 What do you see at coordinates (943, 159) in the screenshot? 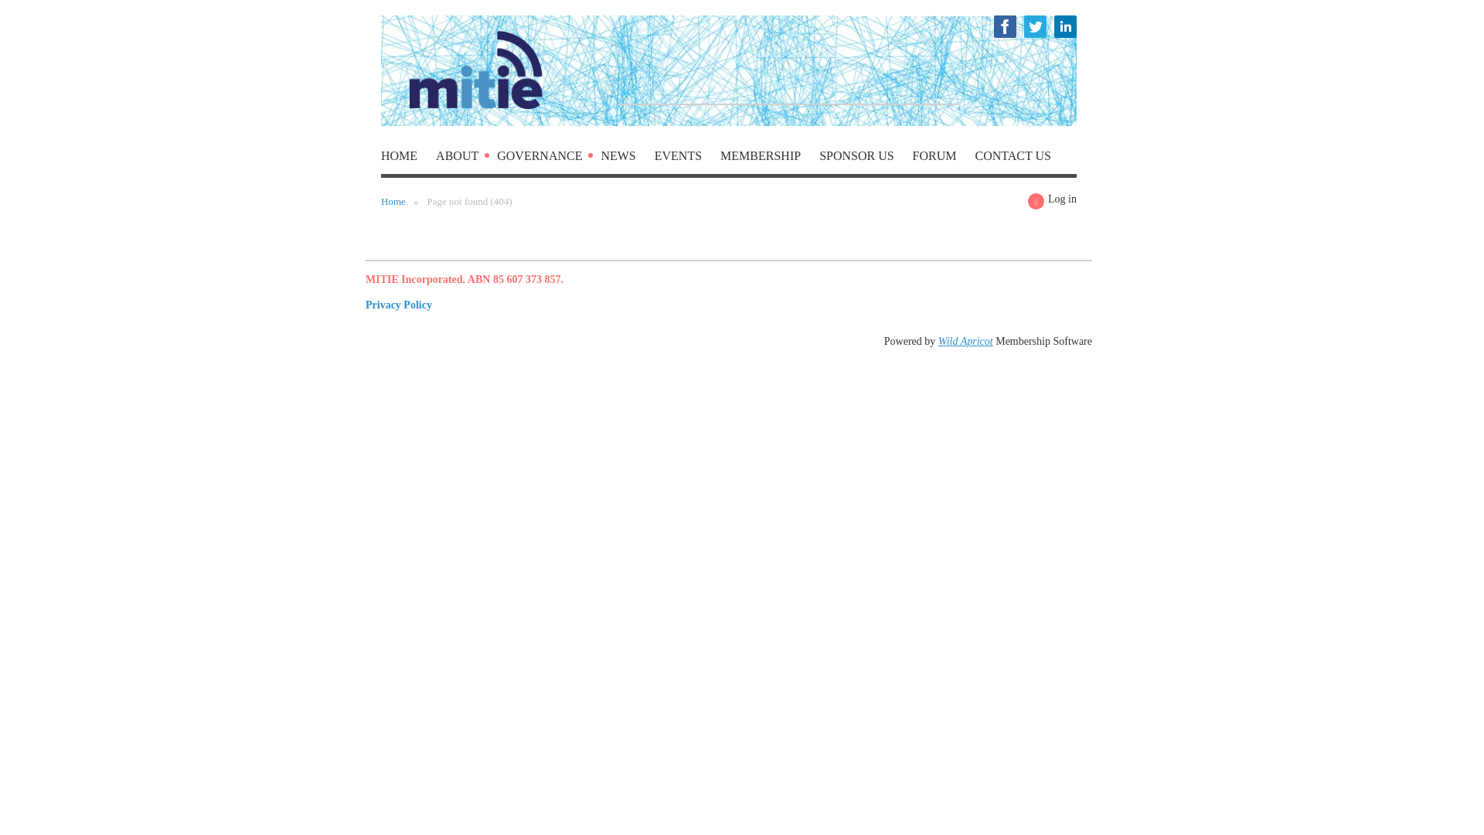
I see `FORUM` at bounding box center [943, 159].